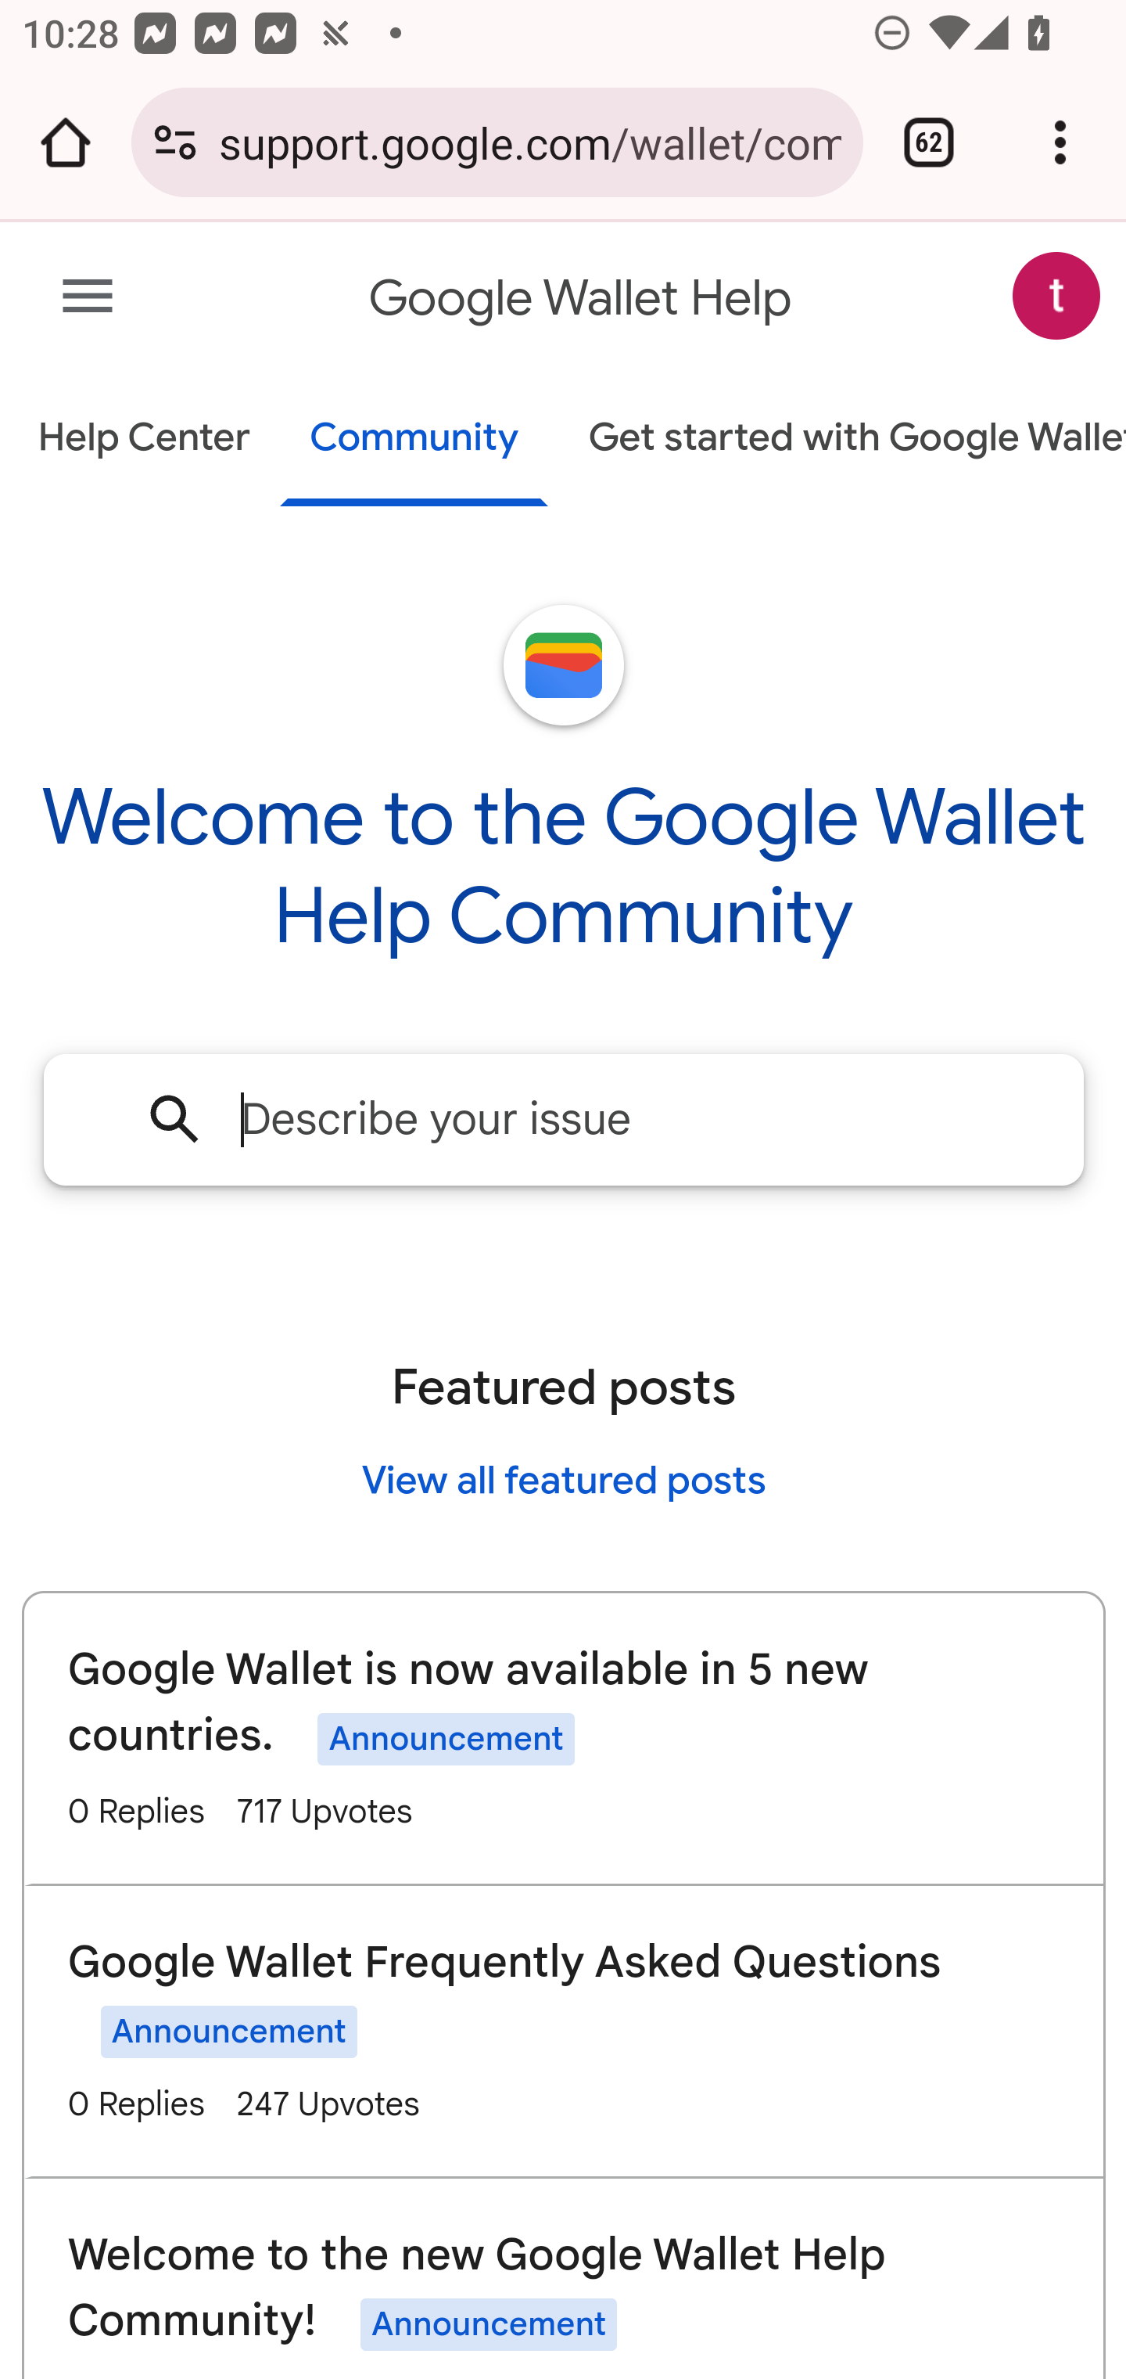 Image resolution: width=1126 pixels, height=2379 pixels. What do you see at coordinates (414, 440) in the screenshot?
I see `Community` at bounding box center [414, 440].